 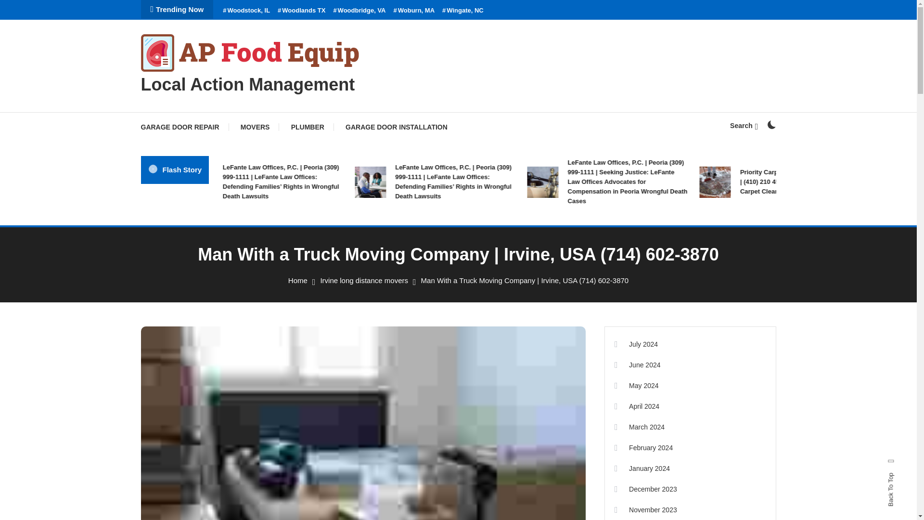 I want to click on Wingate, NC, so click(x=463, y=11).